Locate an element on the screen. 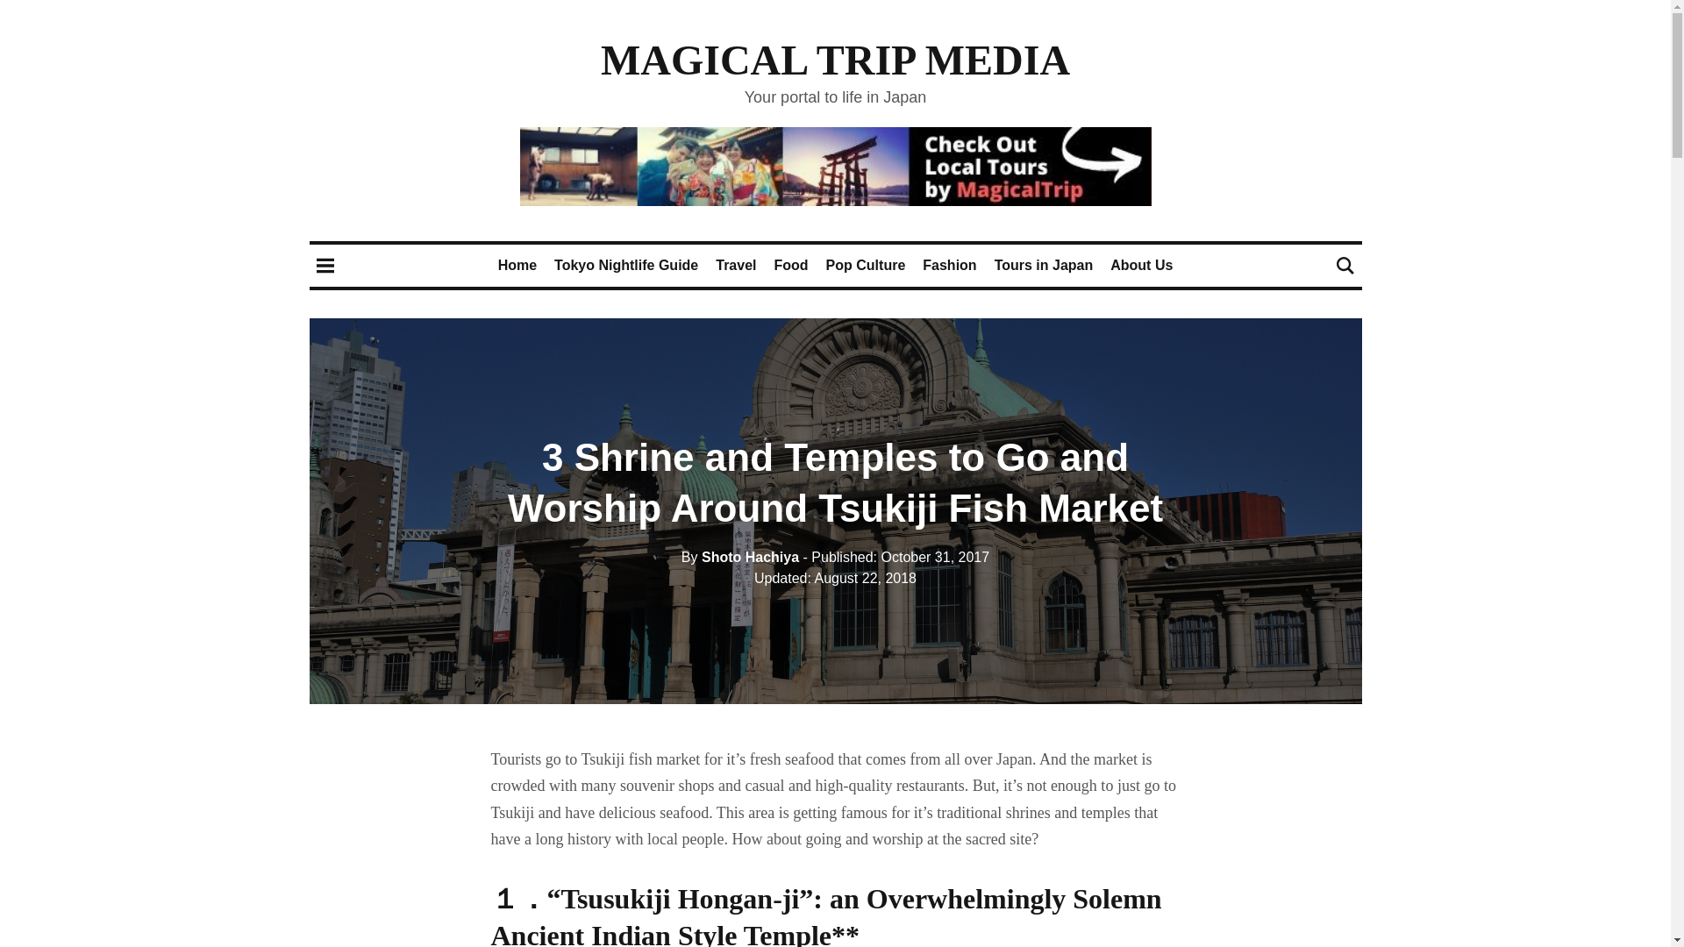  Pop Culture is located at coordinates (866, 265).